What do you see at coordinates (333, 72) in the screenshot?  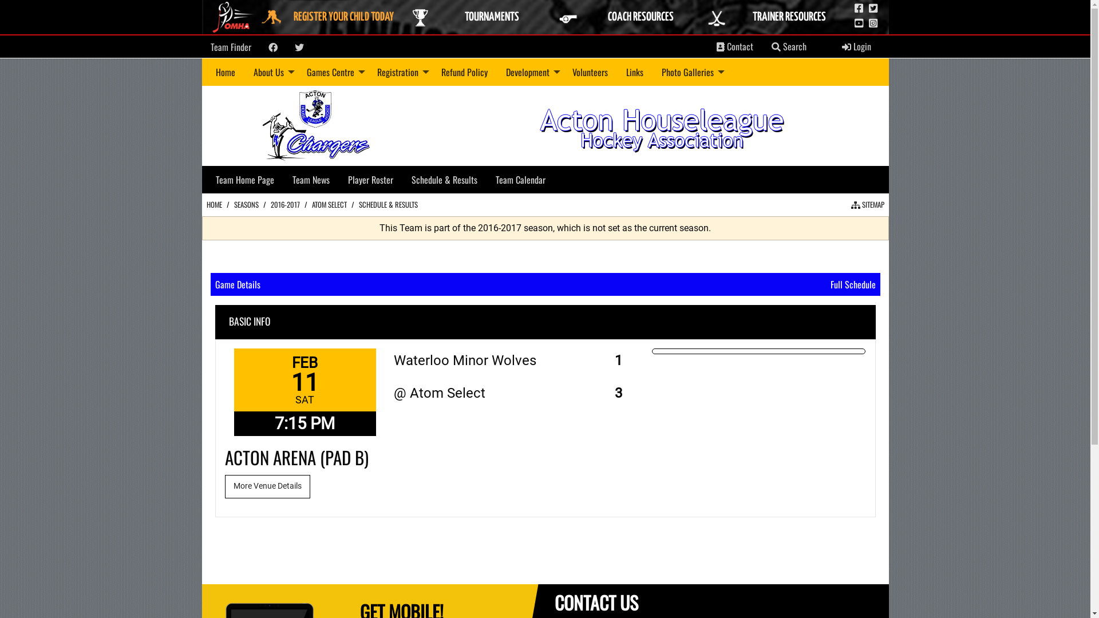 I see `Games Centre` at bounding box center [333, 72].